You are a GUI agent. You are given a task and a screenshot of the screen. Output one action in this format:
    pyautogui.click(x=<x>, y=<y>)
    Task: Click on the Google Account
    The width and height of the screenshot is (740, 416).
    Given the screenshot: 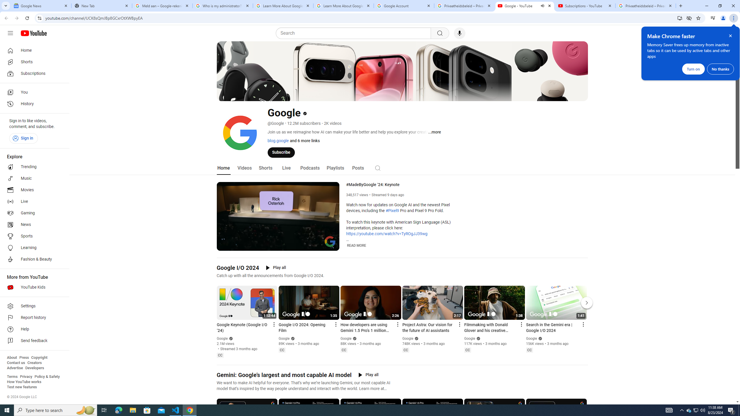 What is the action you would take?
    pyautogui.click(x=404, y=6)
    